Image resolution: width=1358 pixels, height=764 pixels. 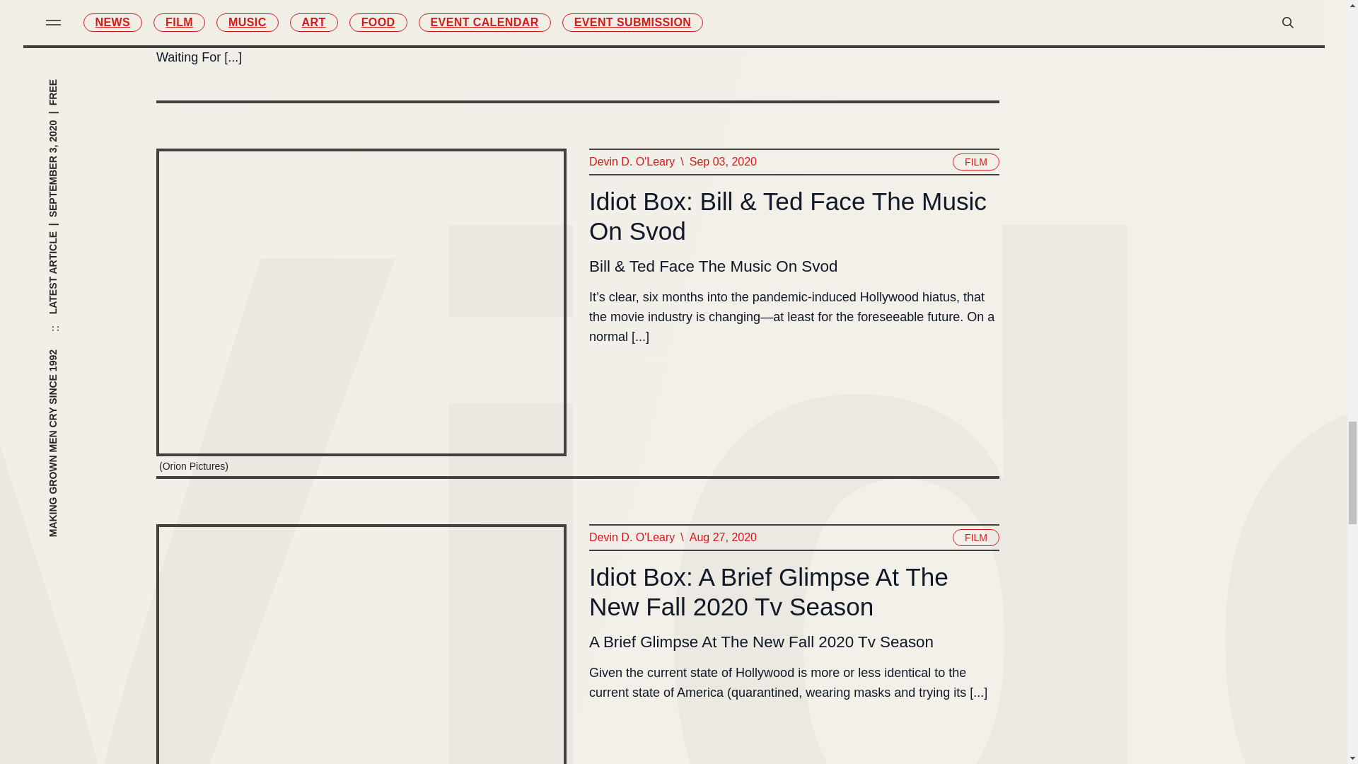 I want to click on FILM, so click(x=976, y=161).